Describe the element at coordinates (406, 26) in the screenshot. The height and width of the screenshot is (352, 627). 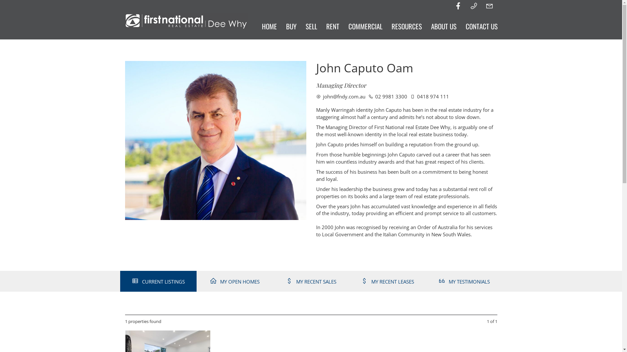
I see `RESOURCES` at that location.